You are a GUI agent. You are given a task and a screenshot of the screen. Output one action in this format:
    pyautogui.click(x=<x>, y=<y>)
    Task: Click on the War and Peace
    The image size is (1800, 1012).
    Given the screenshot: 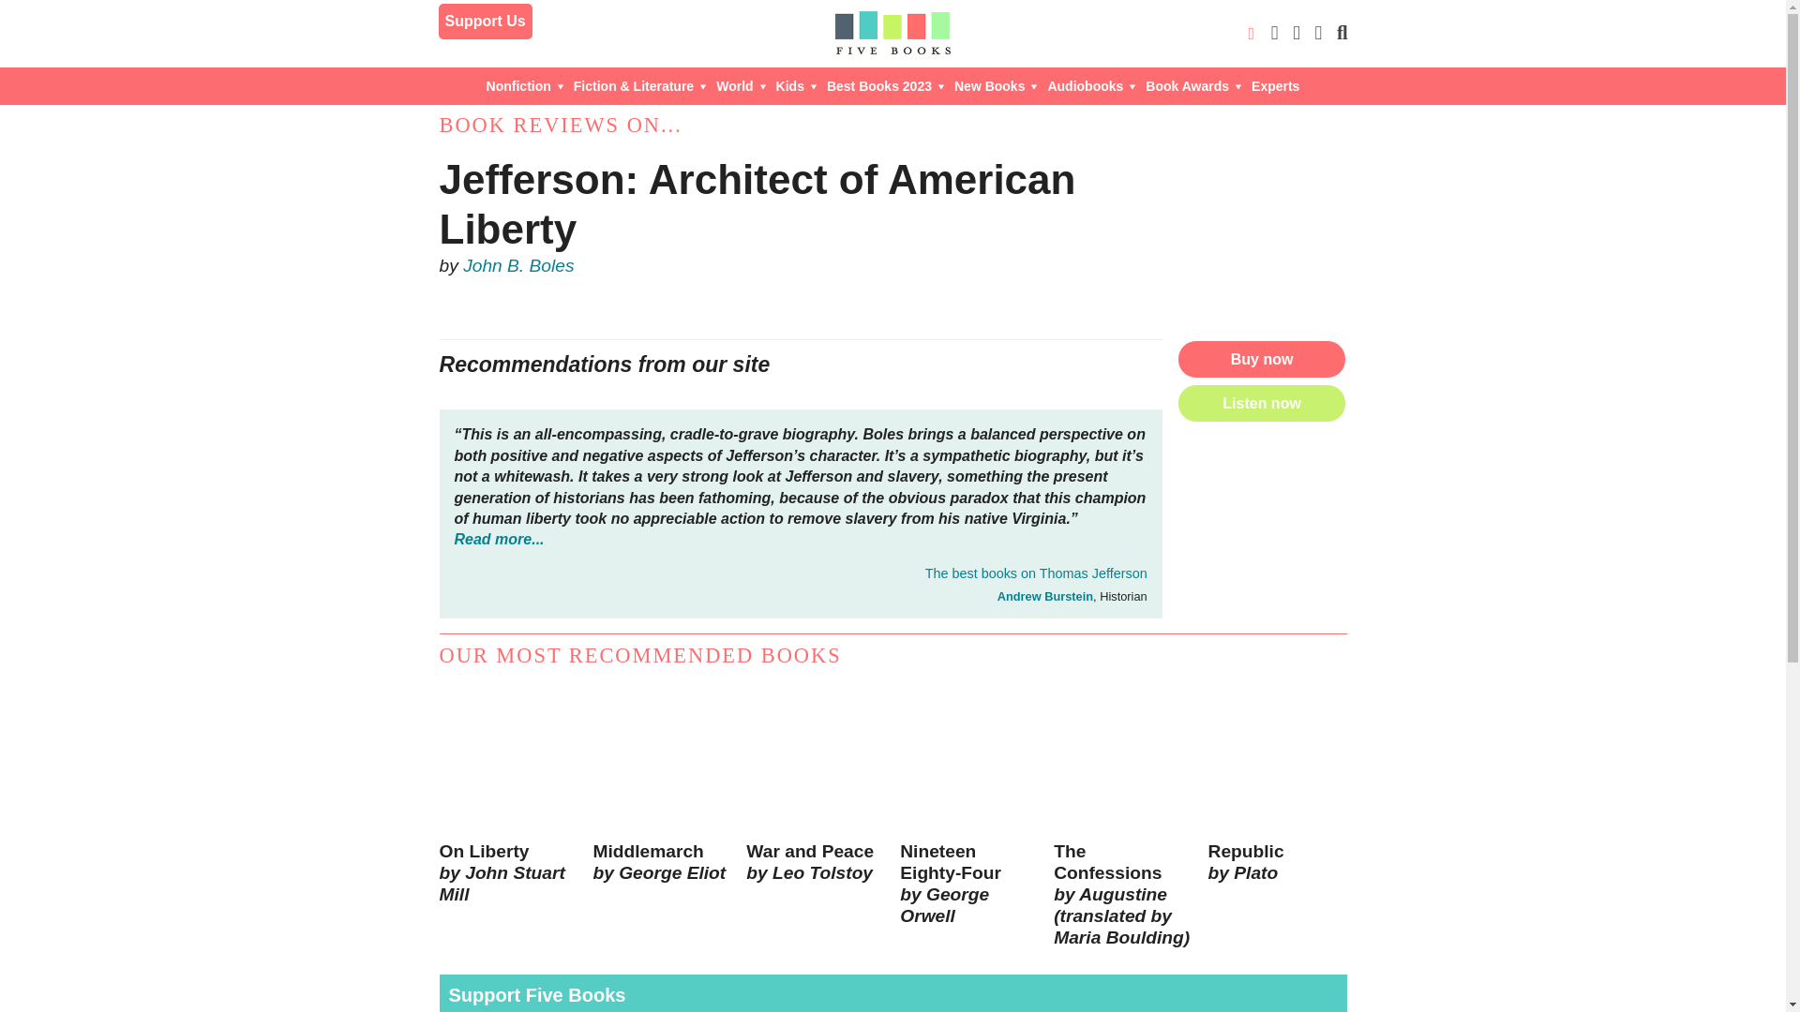 What is the action you would take?
    pyautogui.click(x=816, y=815)
    